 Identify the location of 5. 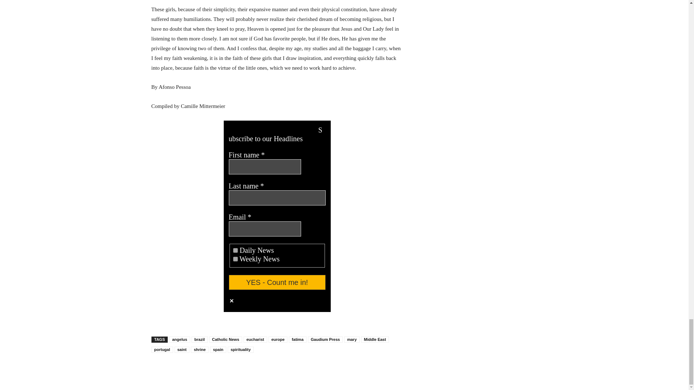
(236, 259).